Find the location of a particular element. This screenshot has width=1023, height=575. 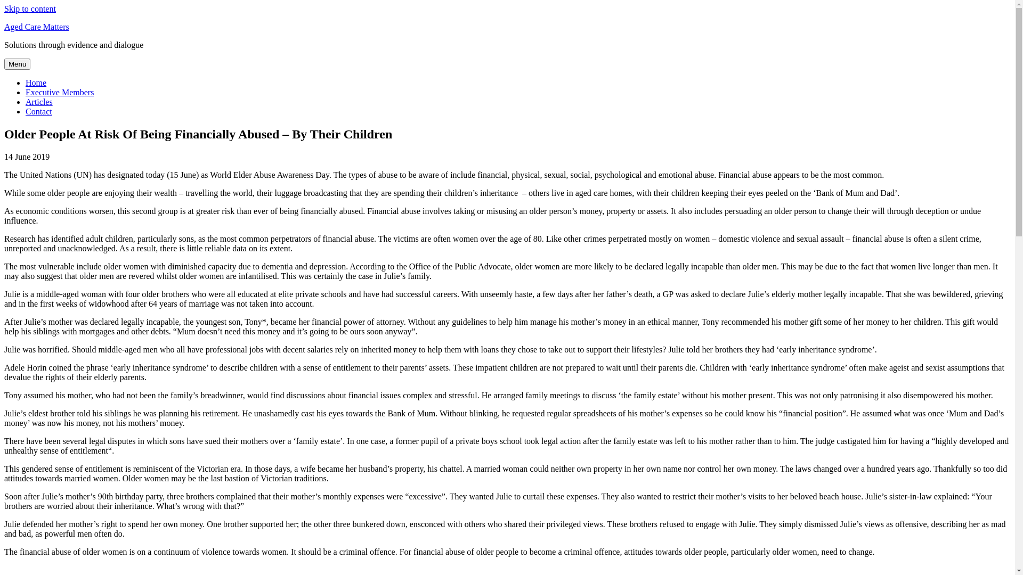

Menu is located at coordinates (17, 64).